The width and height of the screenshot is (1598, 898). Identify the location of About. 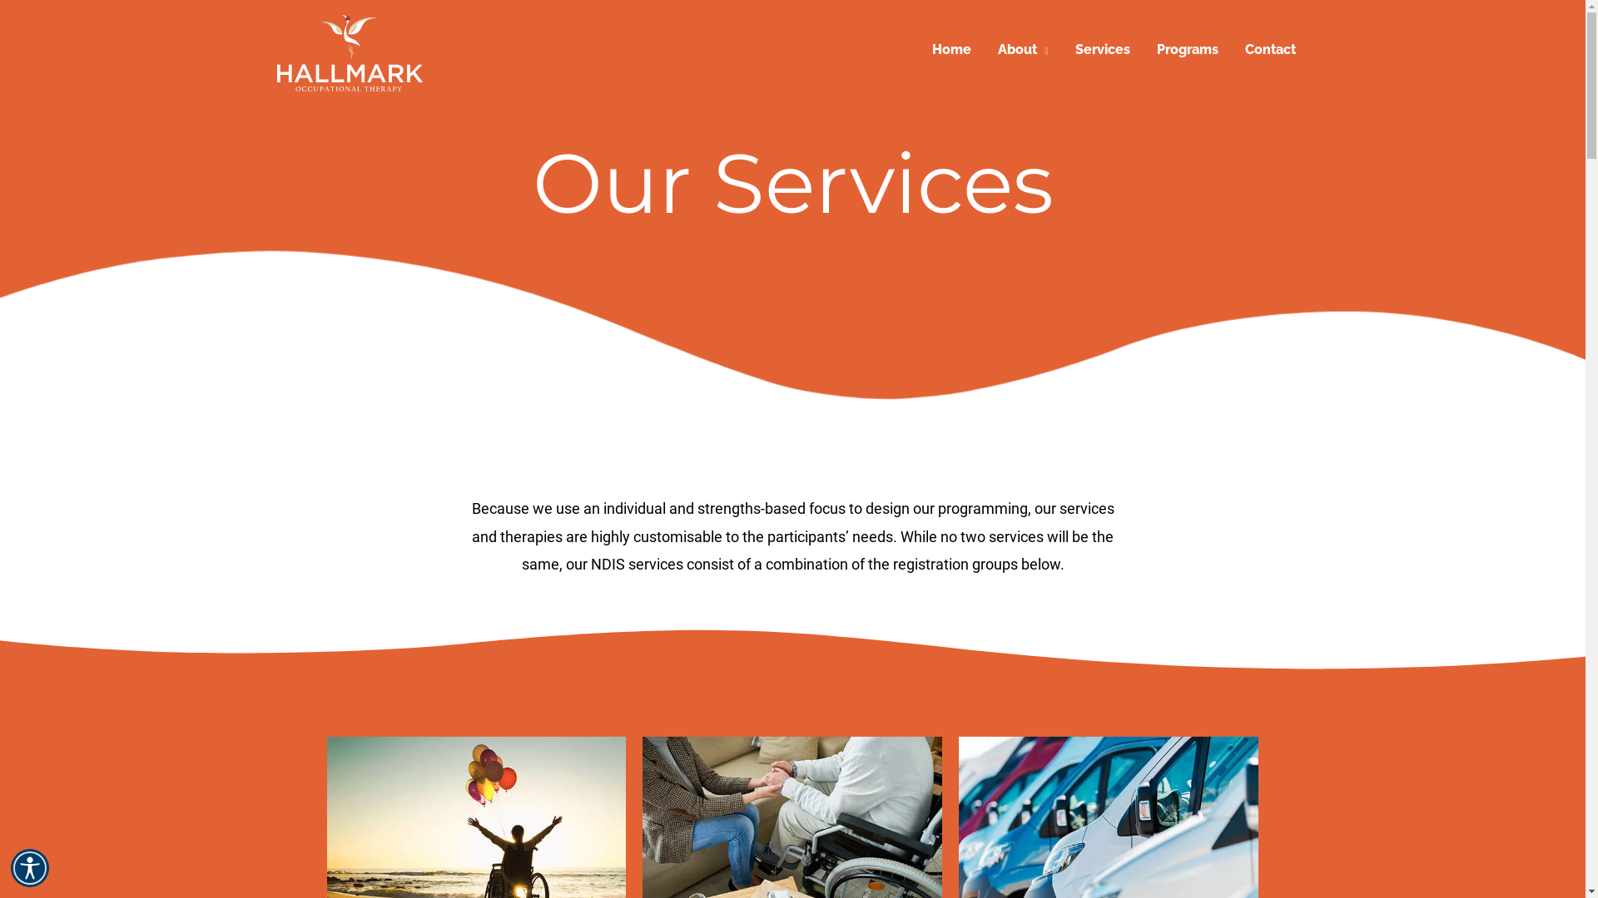
(1024, 50).